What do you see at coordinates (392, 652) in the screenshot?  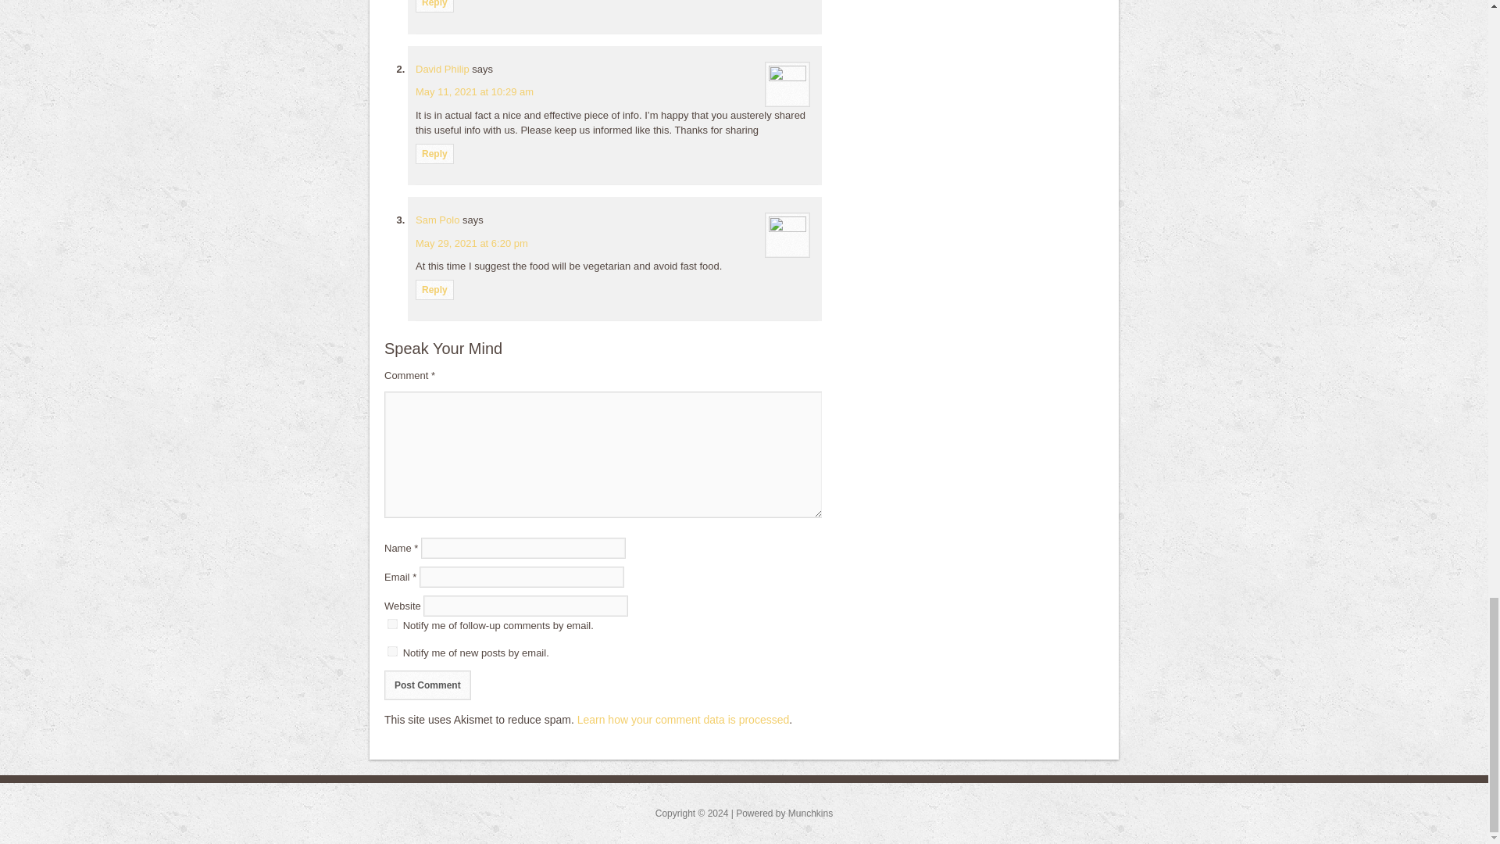 I see `subscribe` at bounding box center [392, 652].